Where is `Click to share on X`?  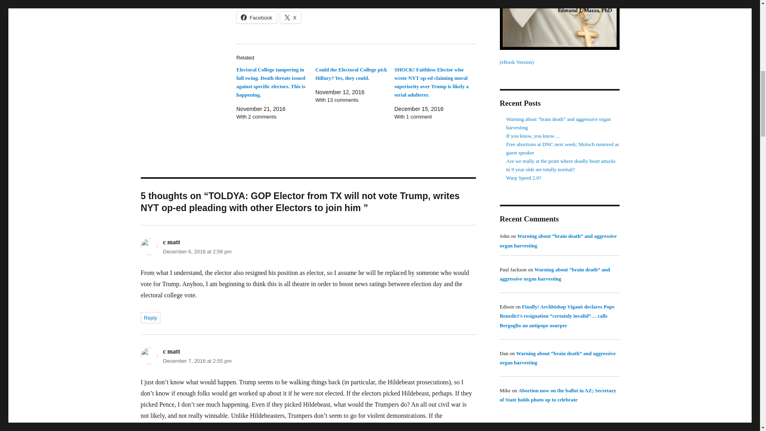 Click to share on X is located at coordinates (290, 18).